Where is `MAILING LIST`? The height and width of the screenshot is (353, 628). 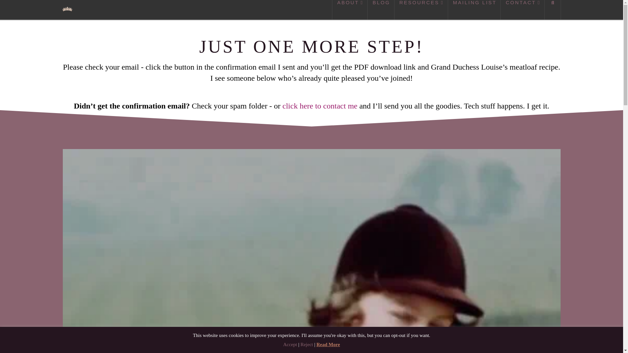 MAILING LIST is located at coordinates (475, 10).